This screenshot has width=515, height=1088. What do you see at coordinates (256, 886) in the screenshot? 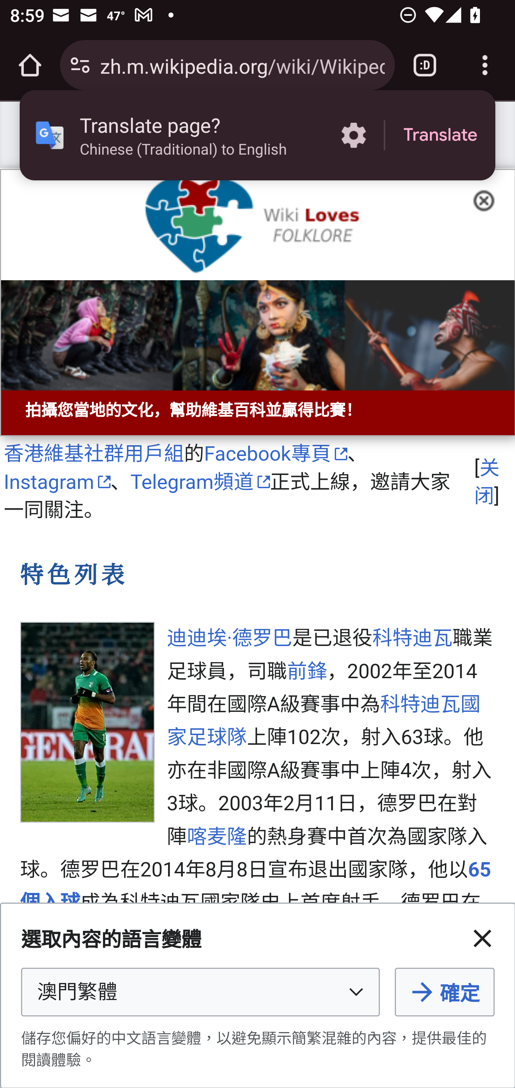
I see `65個入球` at bounding box center [256, 886].